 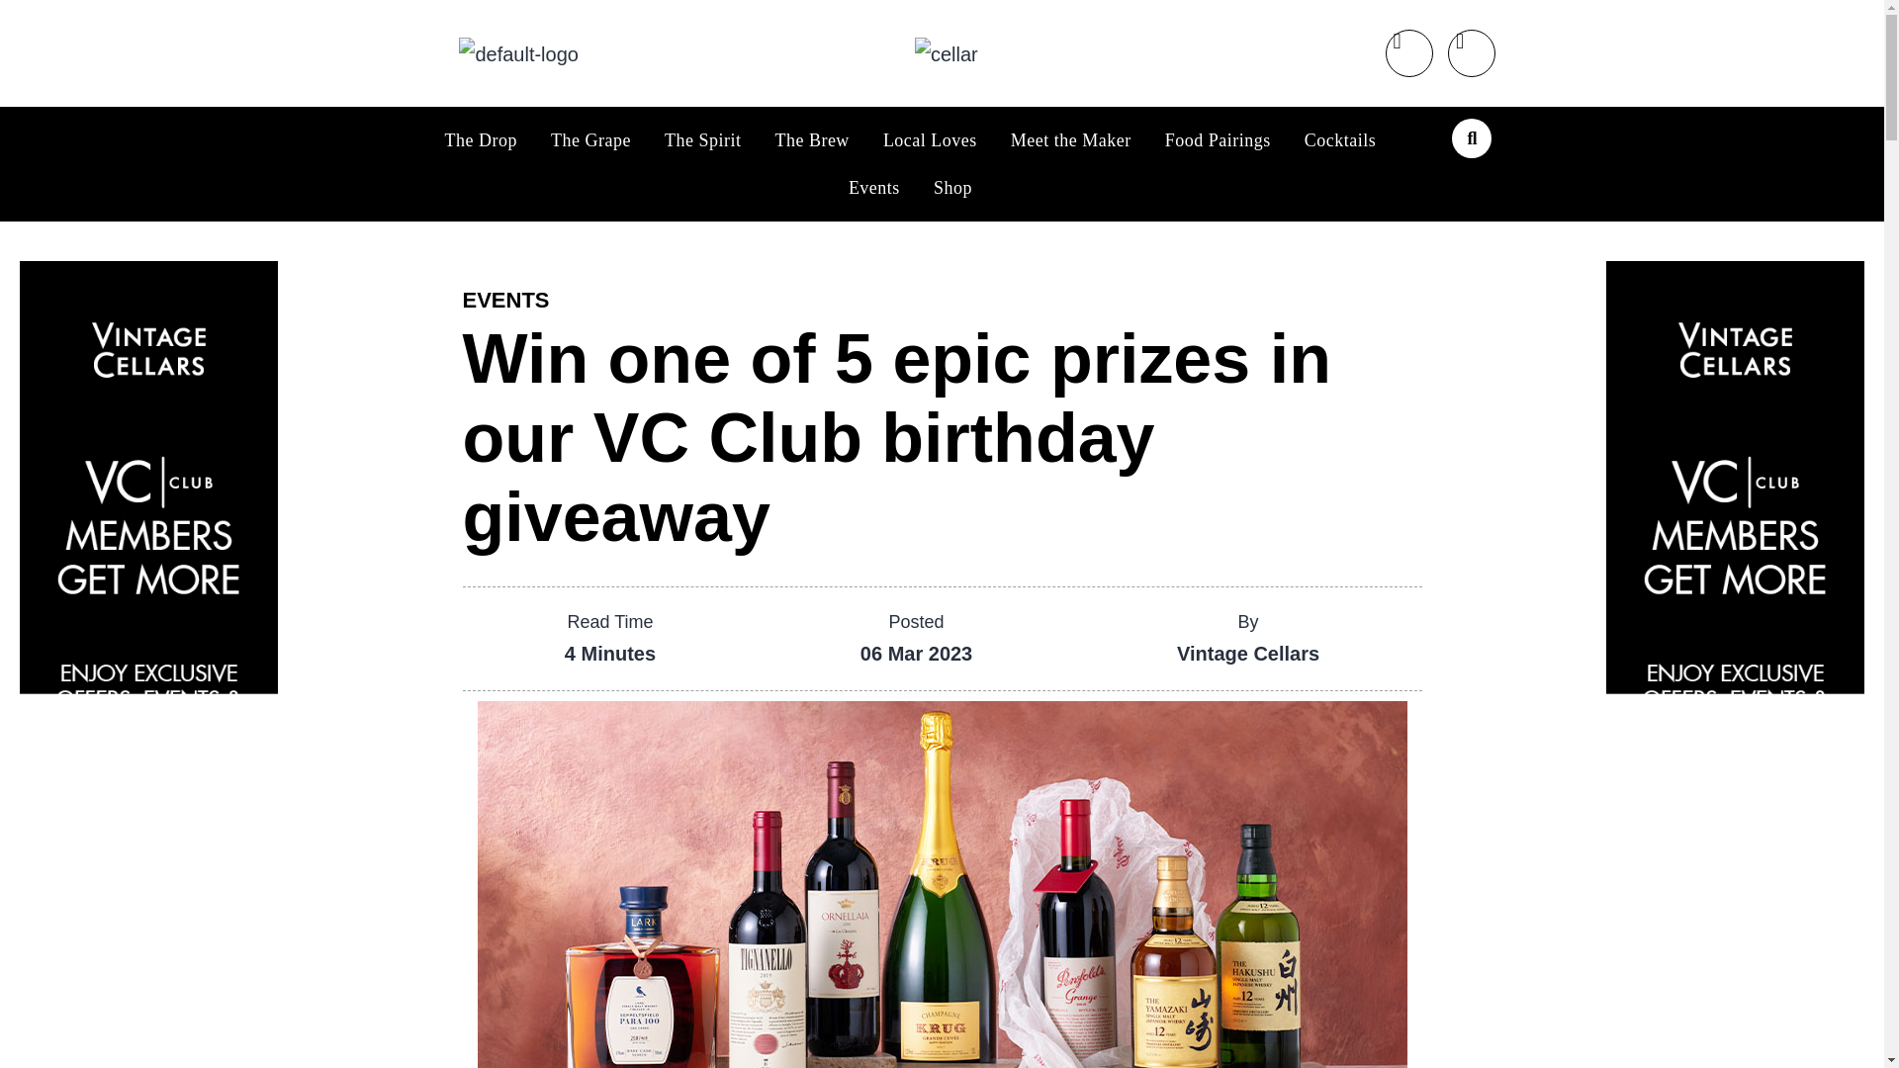 What do you see at coordinates (1218, 140) in the screenshot?
I see `Food Pairings` at bounding box center [1218, 140].